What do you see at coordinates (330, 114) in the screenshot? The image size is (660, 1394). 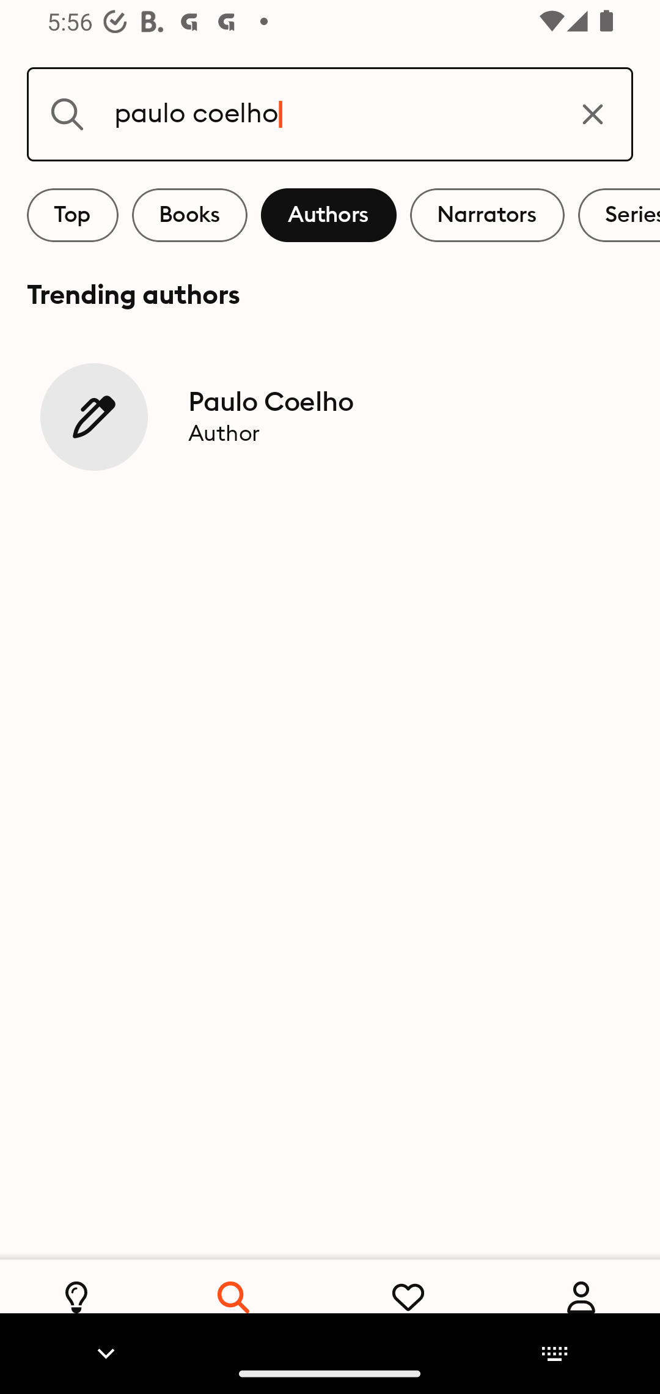 I see `paulo coelho` at bounding box center [330, 114].